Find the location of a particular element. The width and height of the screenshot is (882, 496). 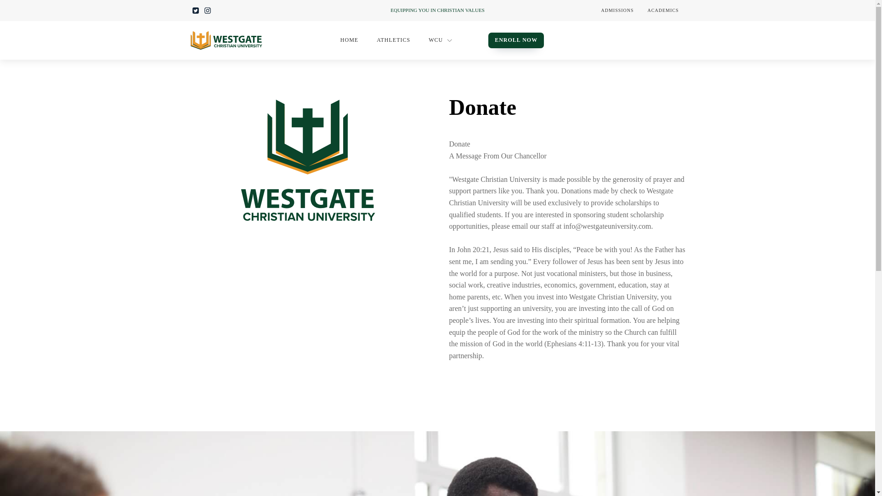

ATHLETICS is located at coordinates (393, 40).